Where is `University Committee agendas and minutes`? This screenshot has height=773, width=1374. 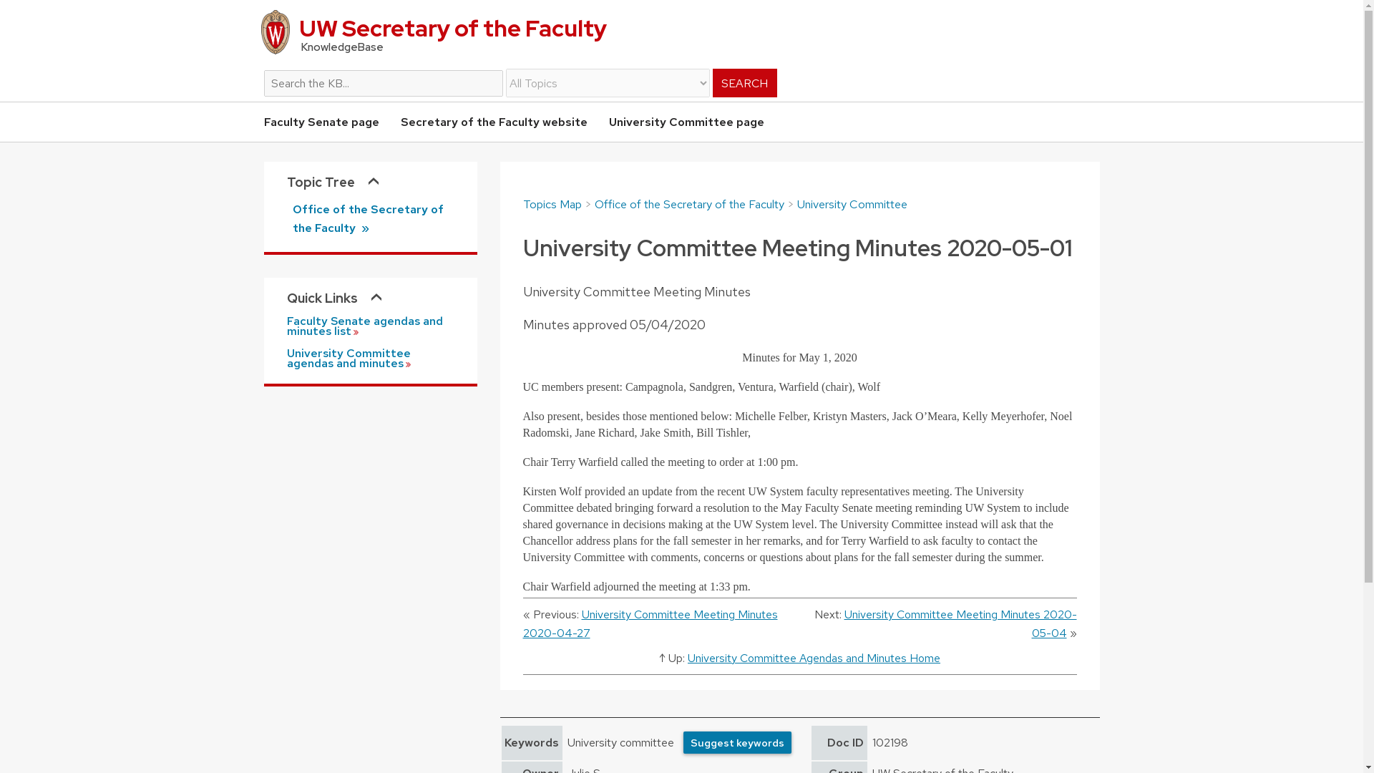
University Committee agendas and minutes is located at coordinates (369, 359).